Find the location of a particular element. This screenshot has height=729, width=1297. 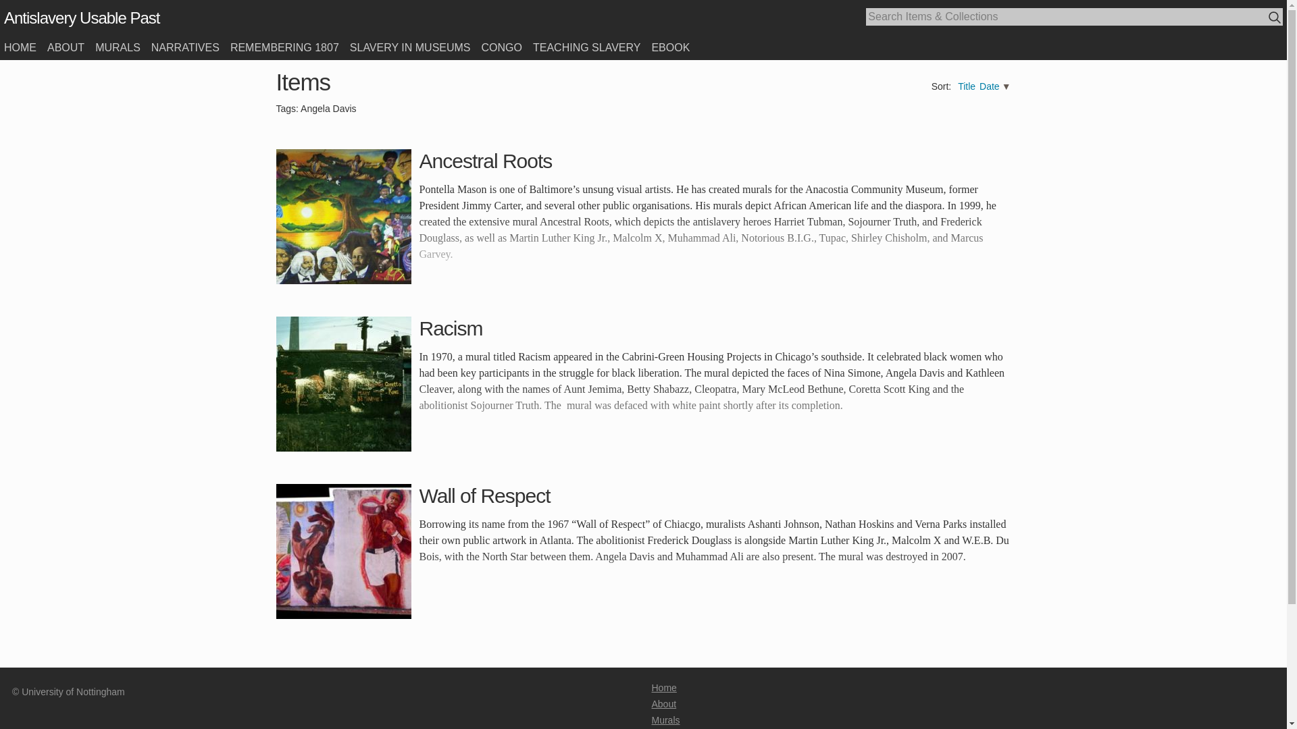

NARRATIVES is located at coordinates (185, 47).